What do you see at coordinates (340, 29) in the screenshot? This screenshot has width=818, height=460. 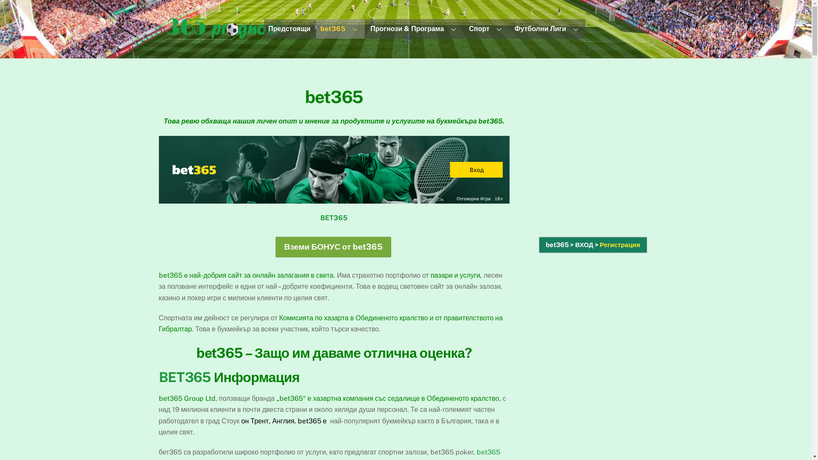 I see `bet365` at bounding box center [340, 29].